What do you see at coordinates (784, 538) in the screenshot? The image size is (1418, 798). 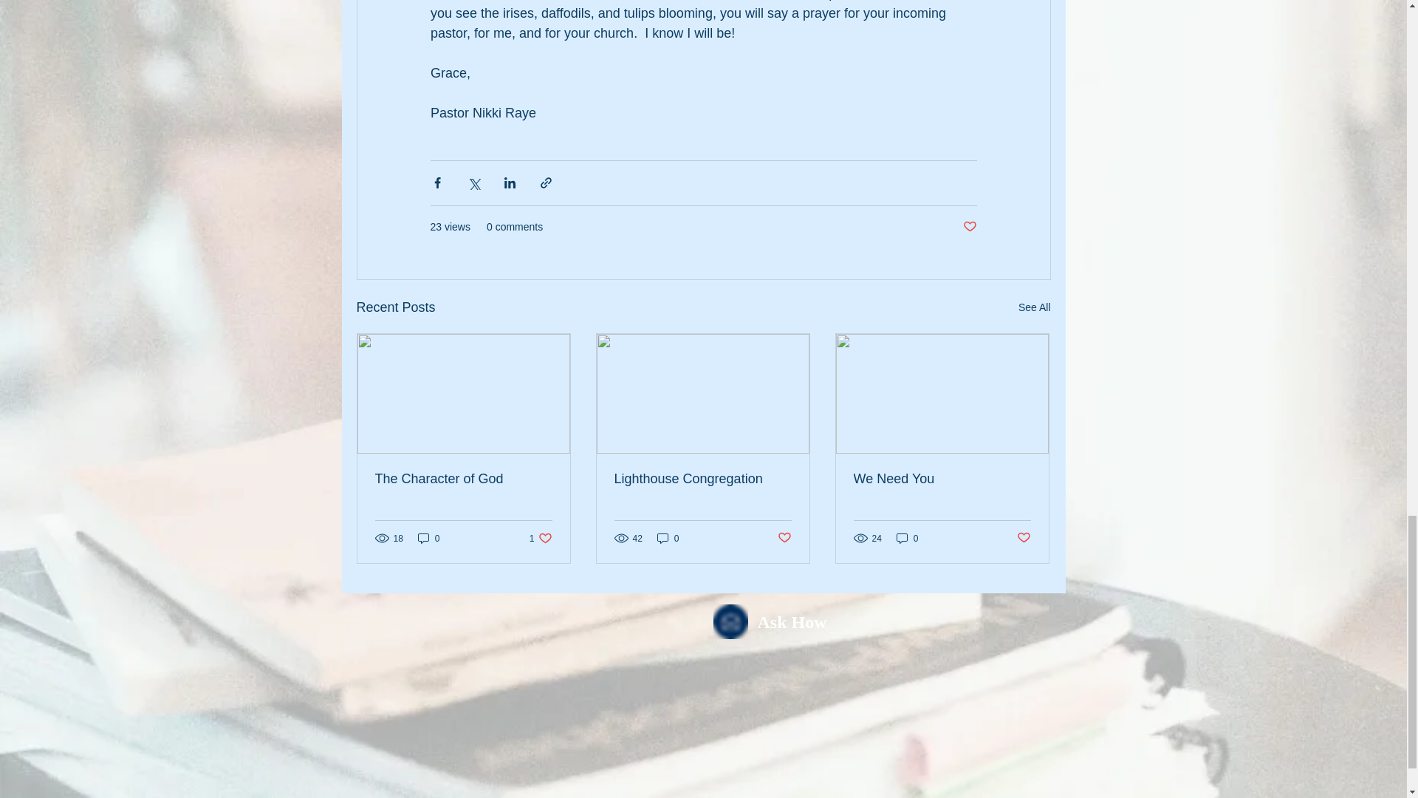 I see `Post not marked as liked` at bounding box center [784, 538].